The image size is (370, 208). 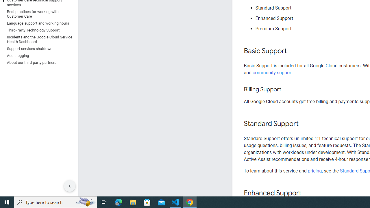 I want to click on Audit logging, so click(x=38, y=55).